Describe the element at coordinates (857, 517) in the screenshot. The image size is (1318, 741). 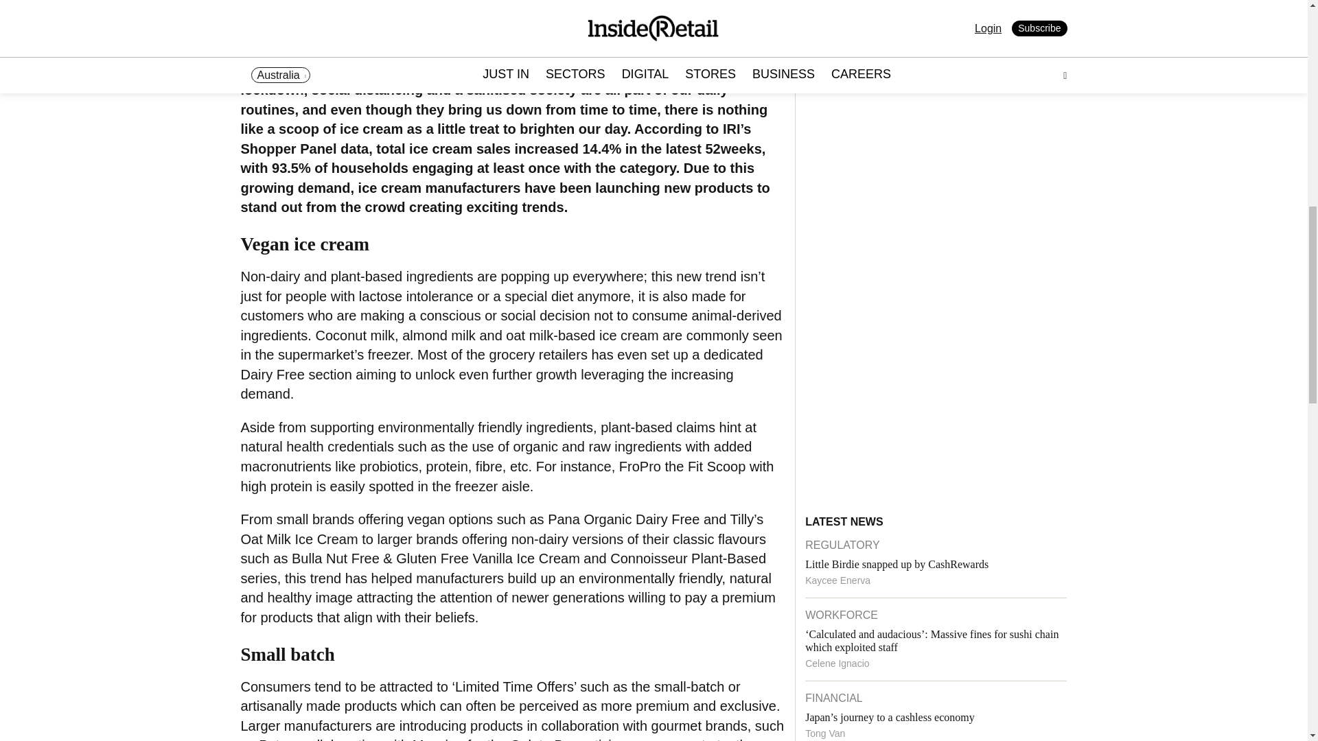
I see `Sponsored content` at that location.